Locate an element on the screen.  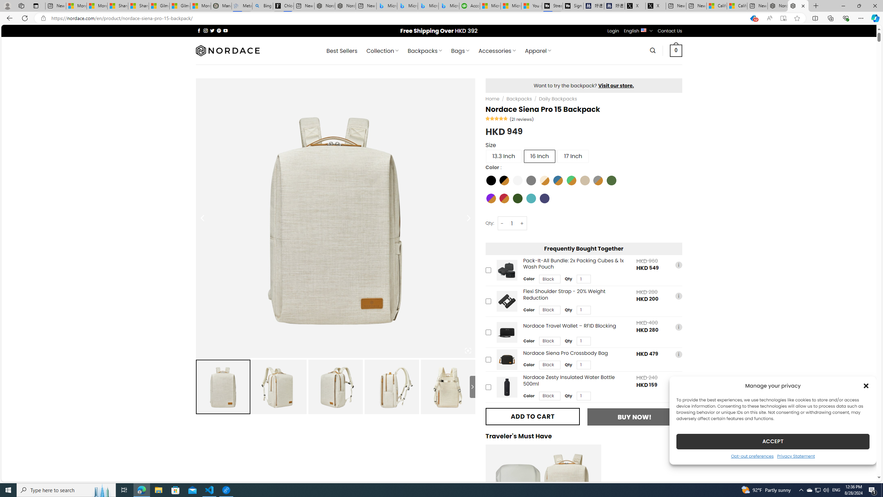
Contact Us is located at coordinates (670, 31).